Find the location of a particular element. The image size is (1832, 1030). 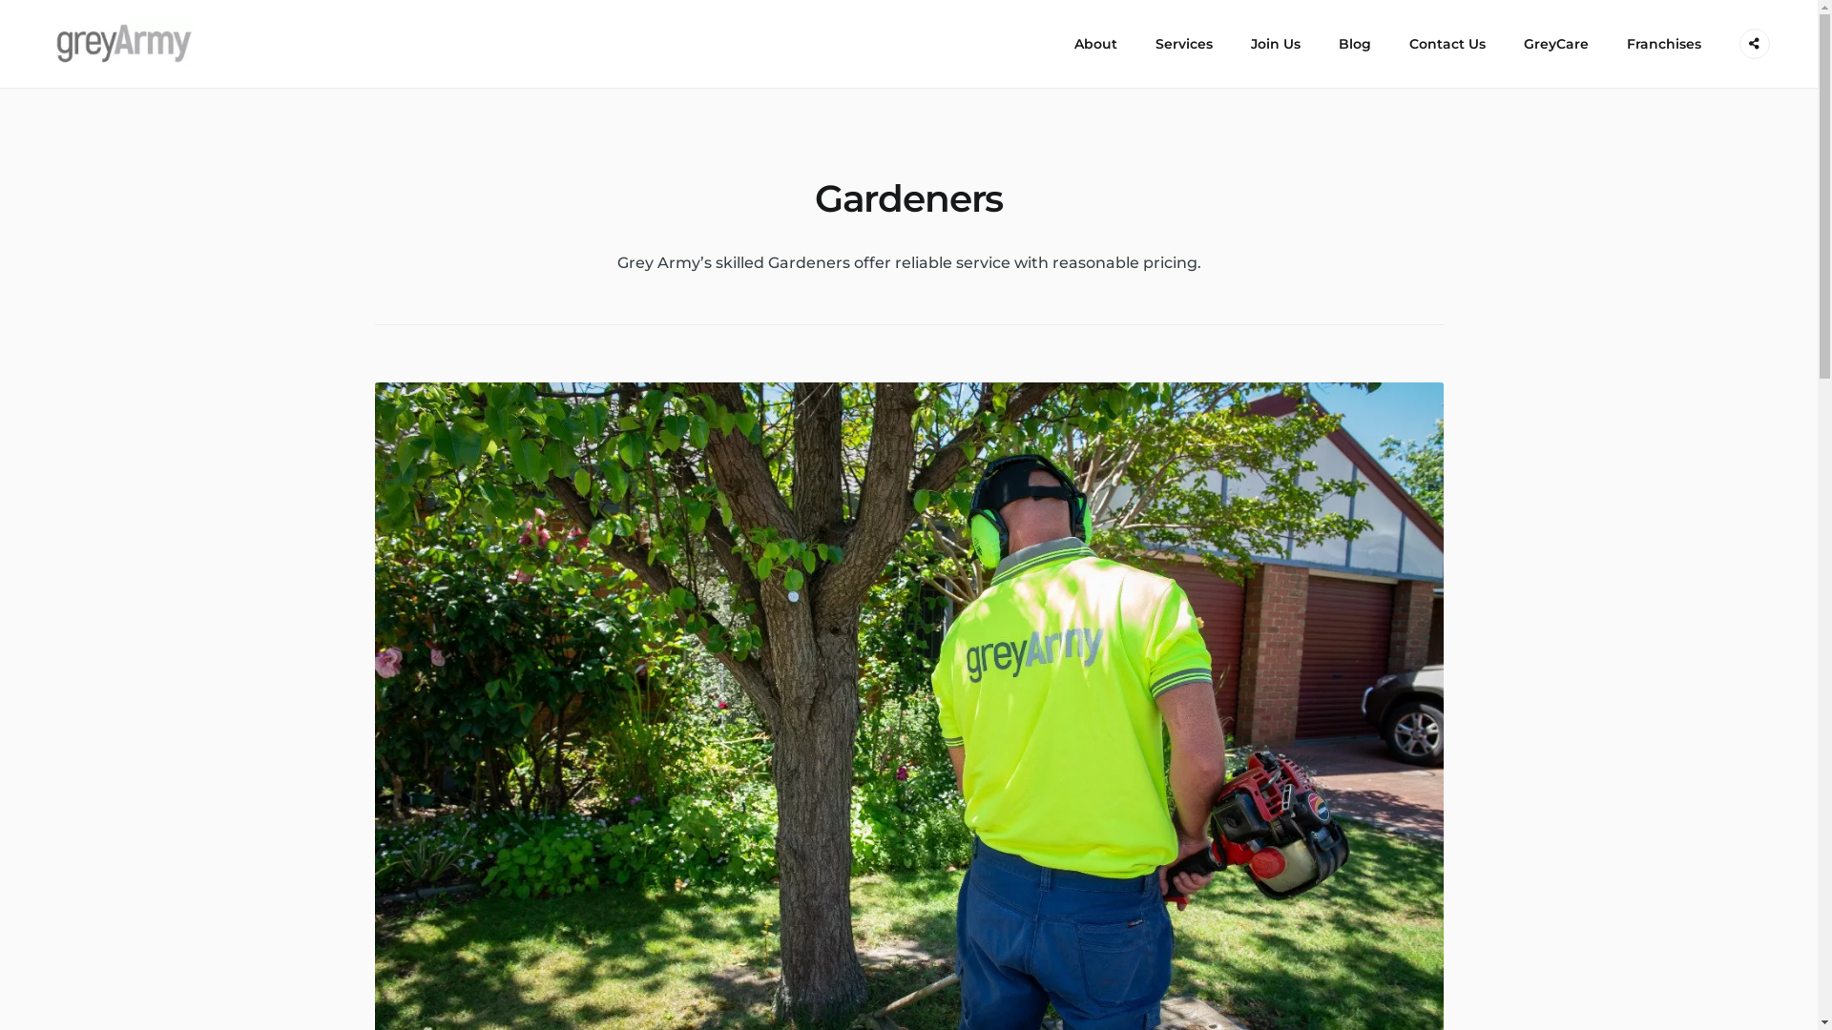

Grey Army is located at coordinates (94, 44).